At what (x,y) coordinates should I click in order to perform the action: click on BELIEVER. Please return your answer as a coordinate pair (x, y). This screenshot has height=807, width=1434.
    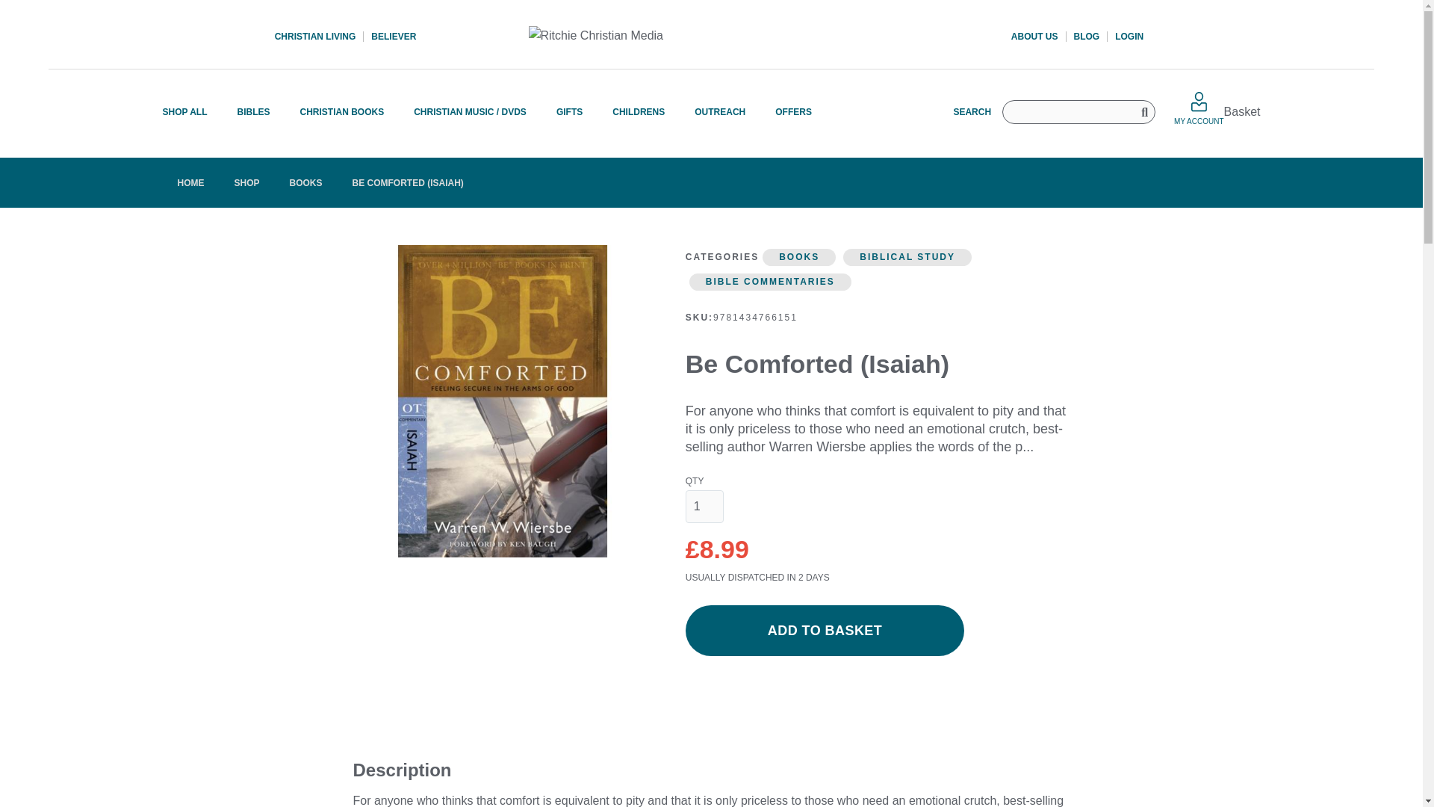
    Looking at the image, I should click on (390, 37).